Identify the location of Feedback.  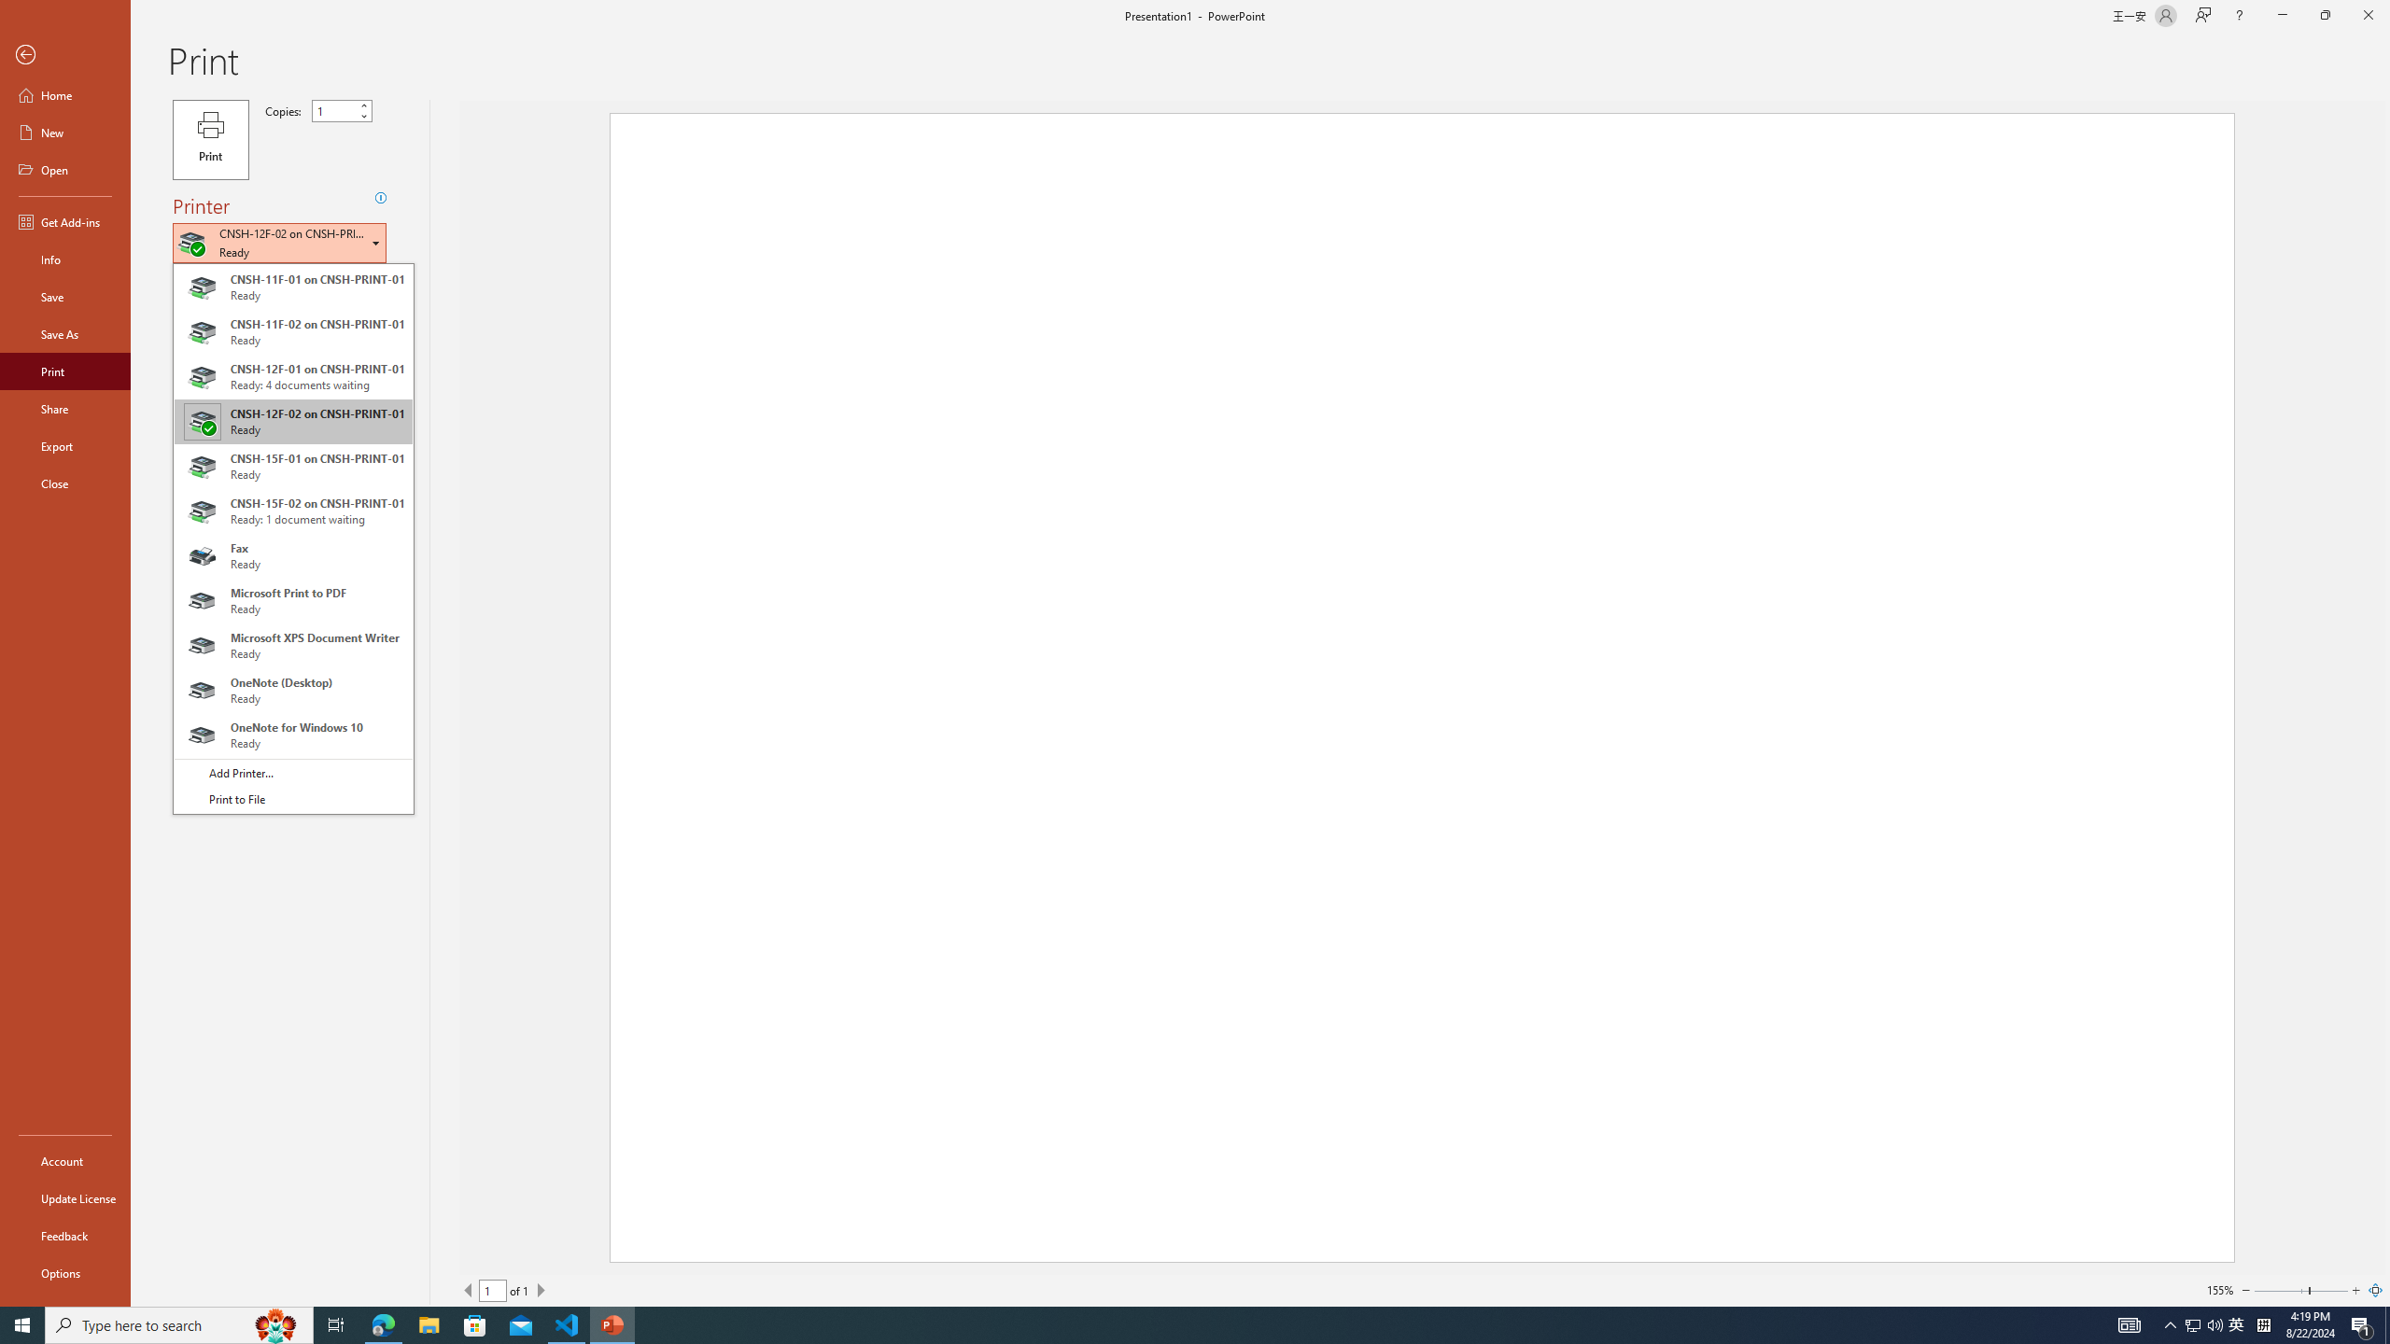
(65, 1236).